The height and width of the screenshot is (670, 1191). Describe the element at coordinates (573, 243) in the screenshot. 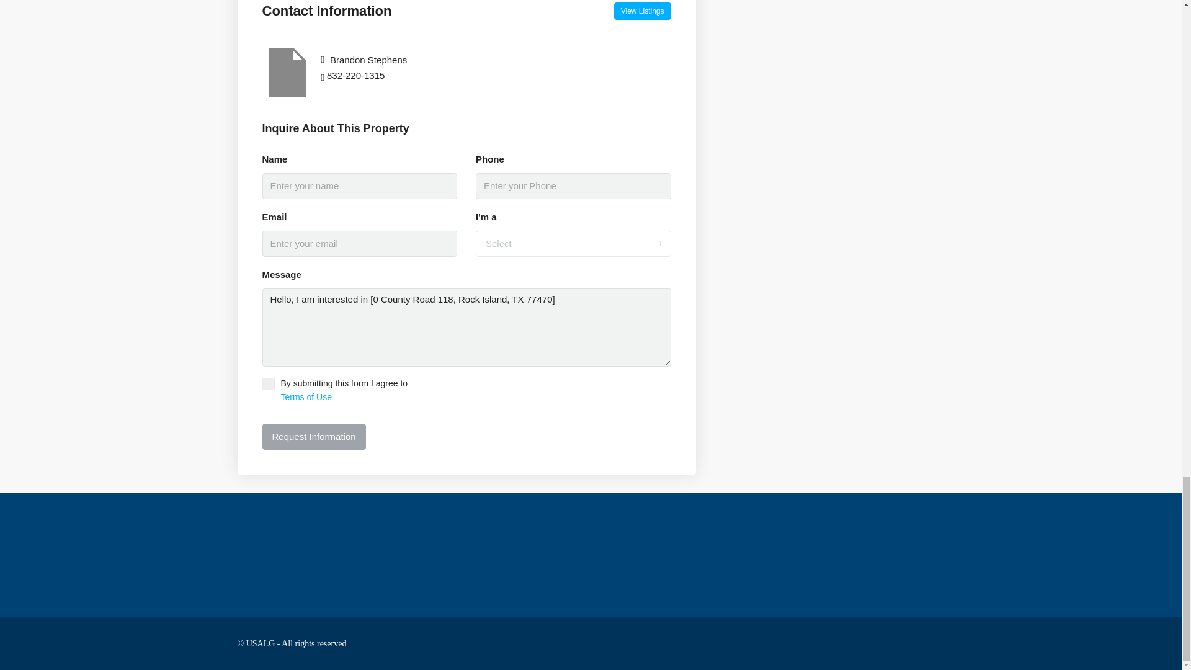

I see `Select` at that location.